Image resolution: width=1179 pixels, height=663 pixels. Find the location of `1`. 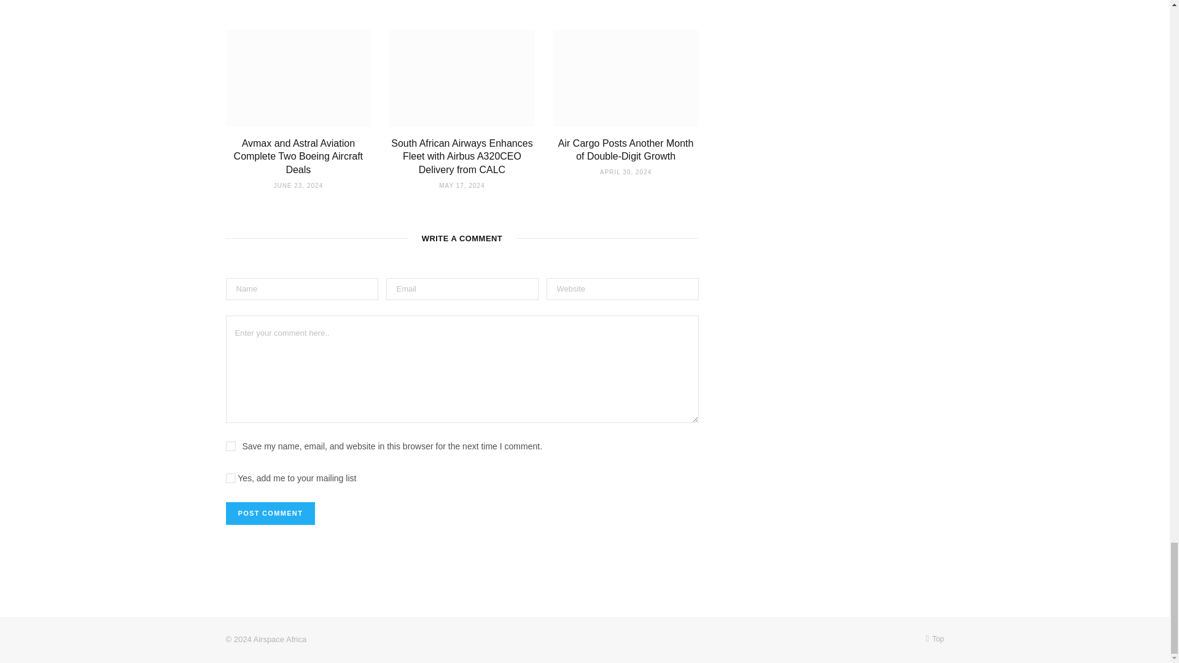

1 is located at coordinates (231, 478).